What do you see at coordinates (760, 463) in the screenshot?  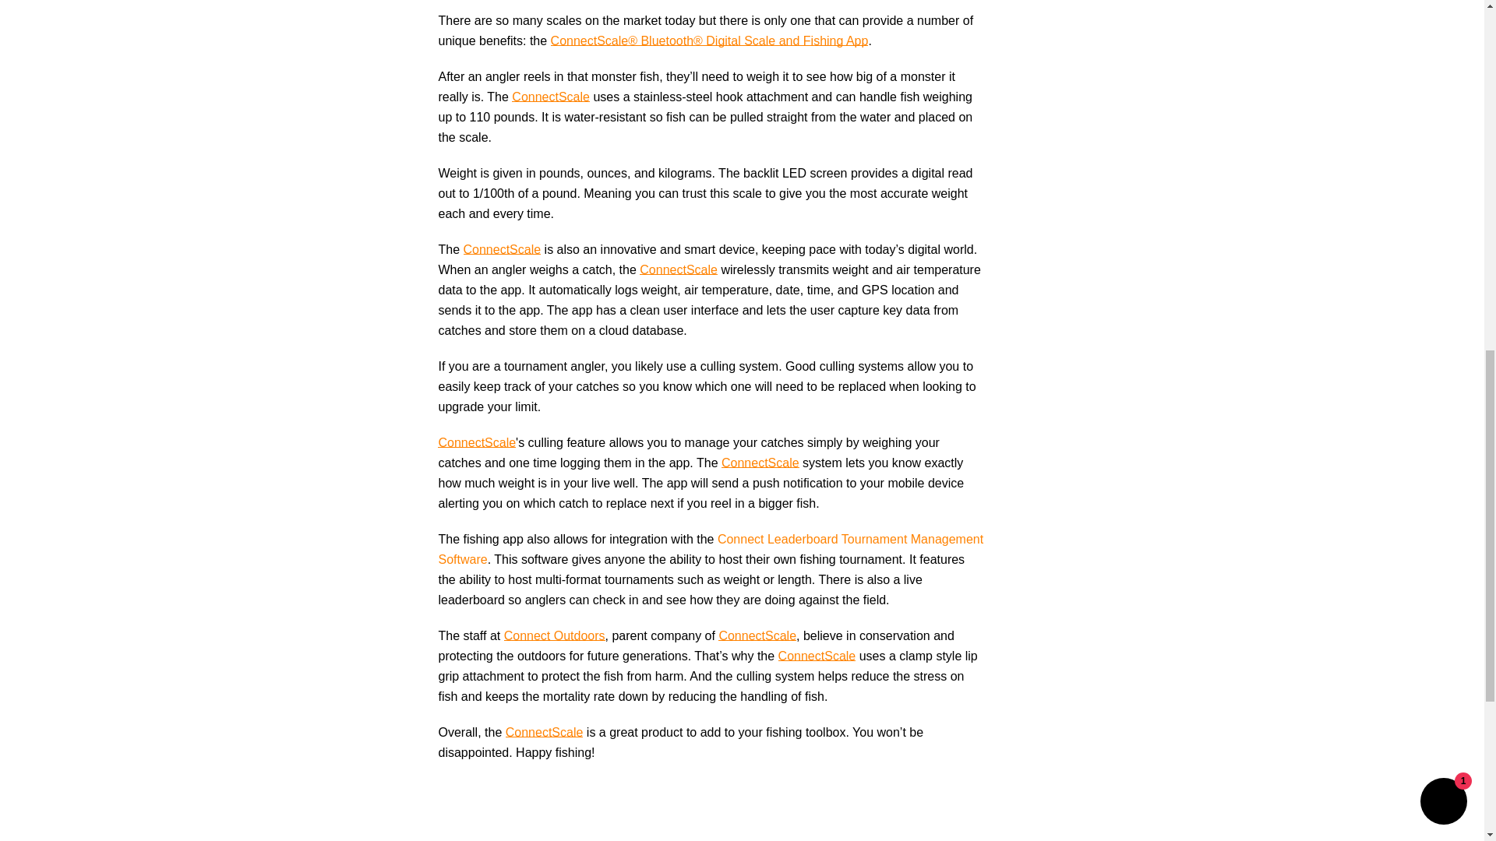 I see `ConnectScale` at bounding box center [760, 463].